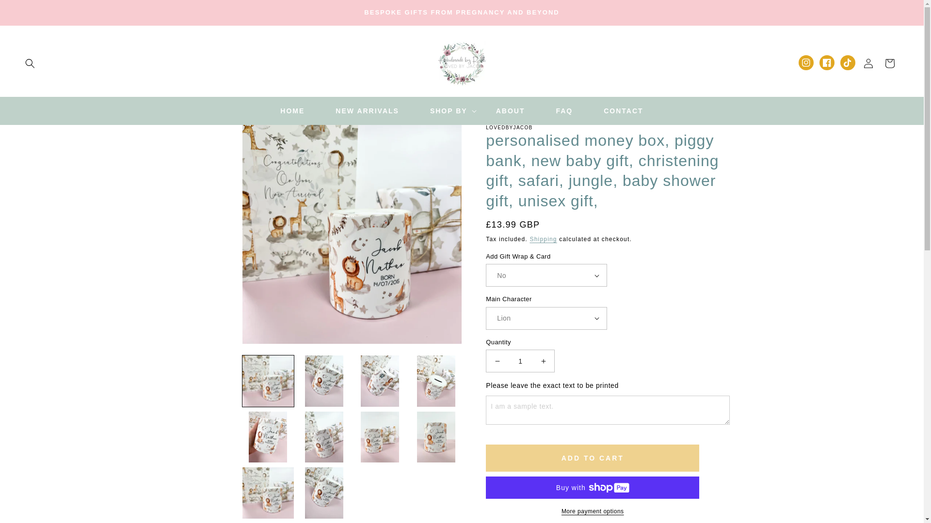 The width and height of the screenshot is (931, 523). Describe the element at coordinates (623, 110) in the screenshot. I see `CONTACT` at that location.